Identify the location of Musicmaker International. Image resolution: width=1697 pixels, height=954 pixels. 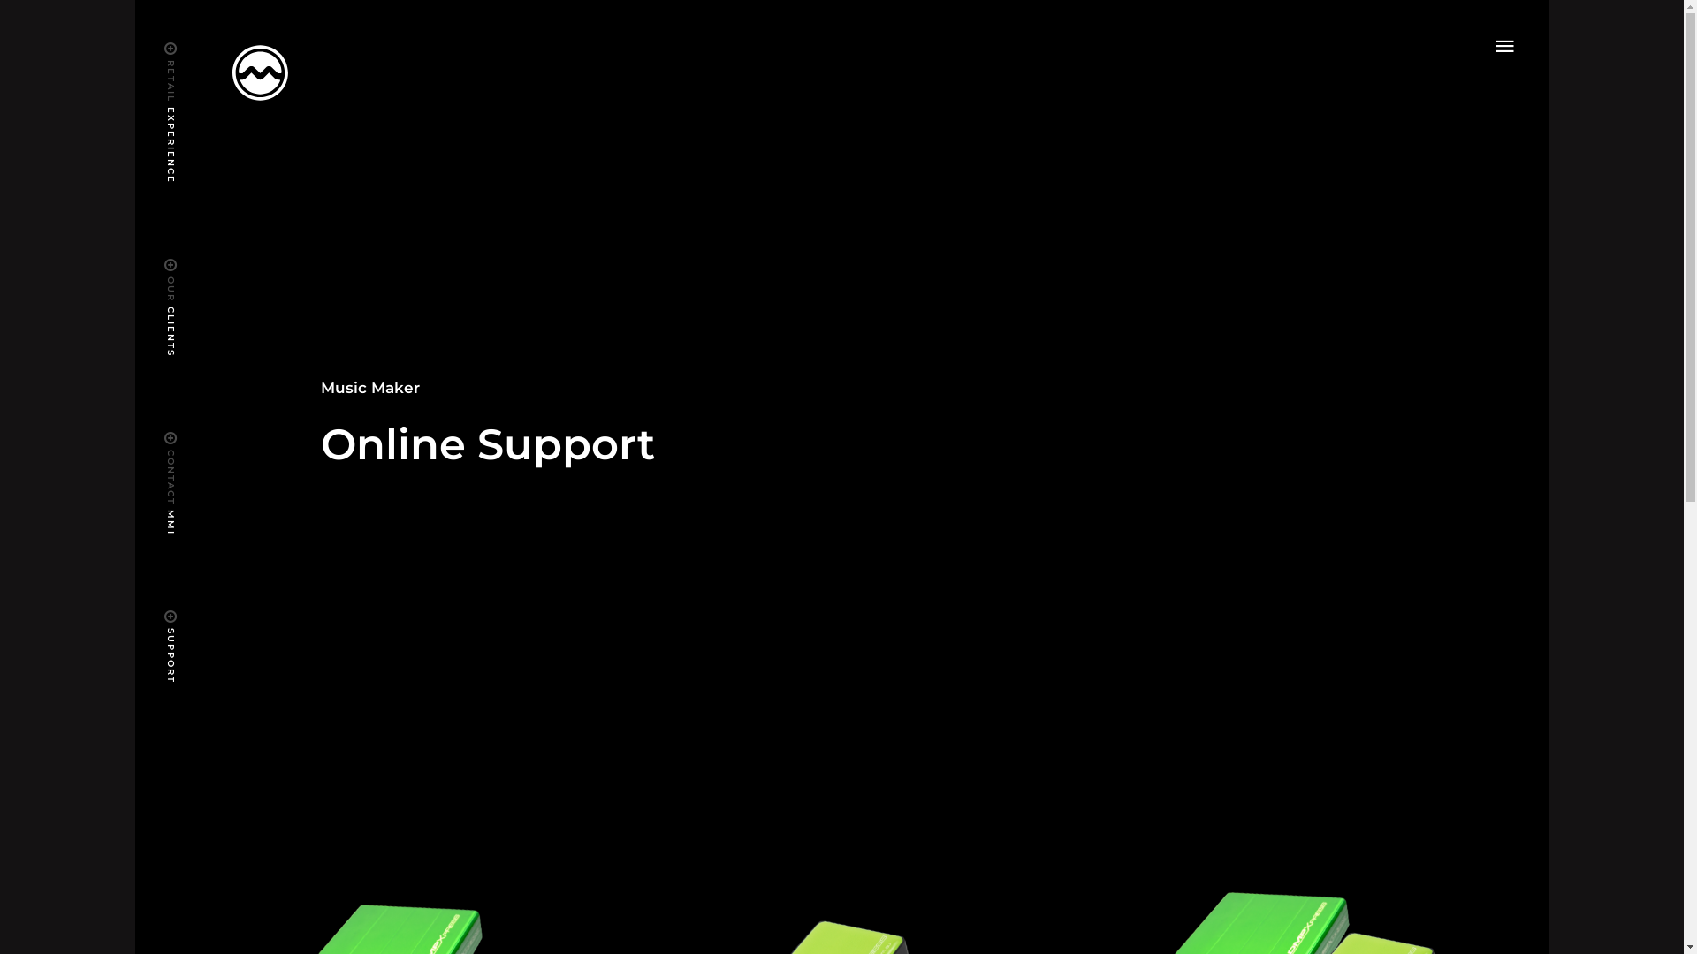
(260, 71).